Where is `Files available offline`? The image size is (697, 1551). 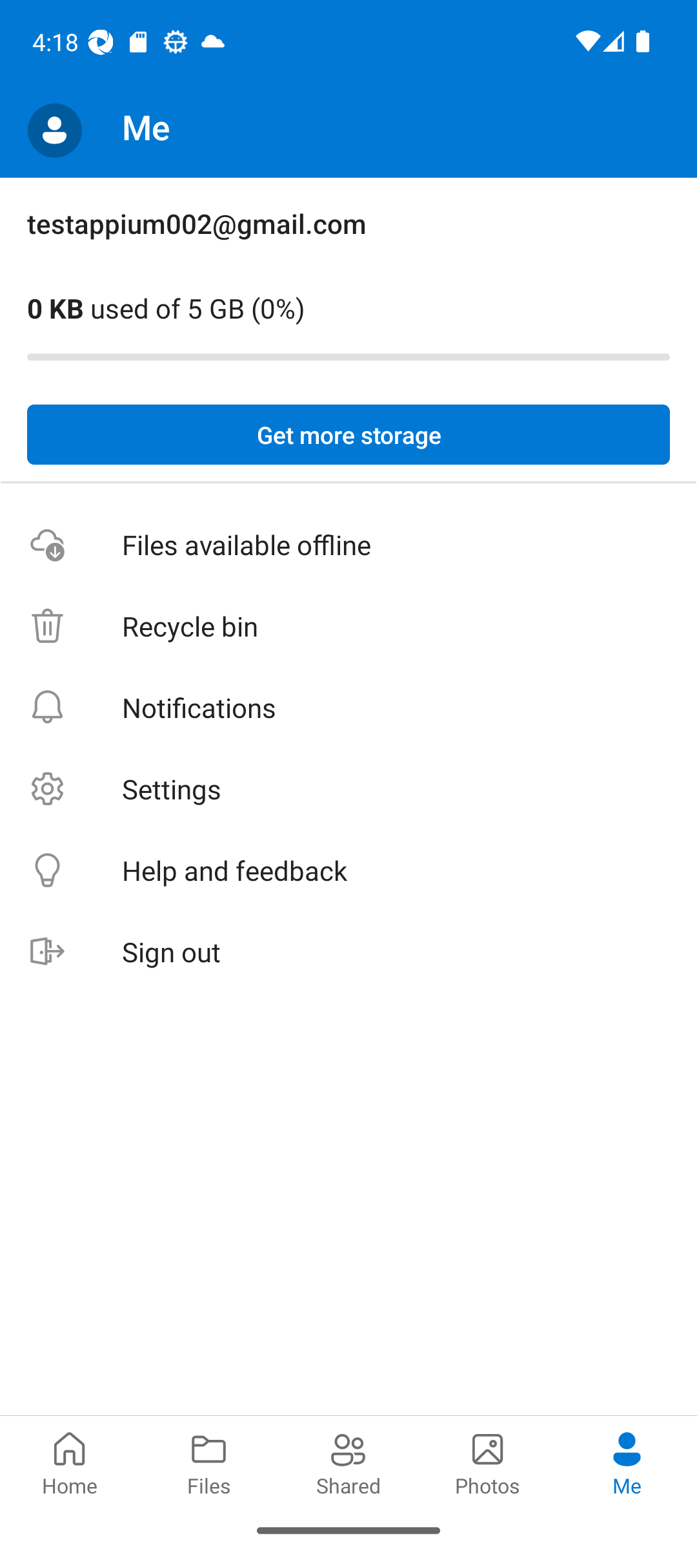
Files available offline is located at coordinates (348, 545).